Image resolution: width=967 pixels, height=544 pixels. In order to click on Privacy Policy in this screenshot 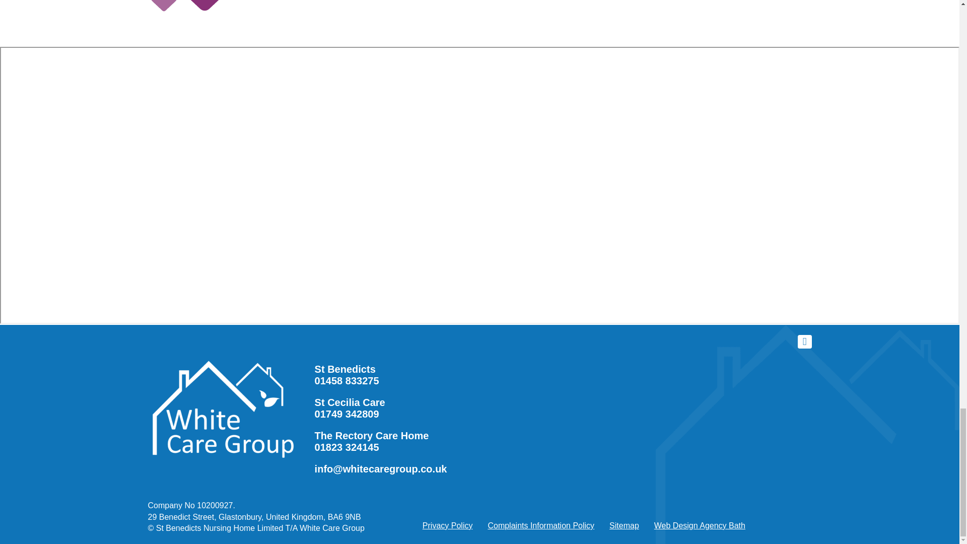, I will do `click(447, 525)`.